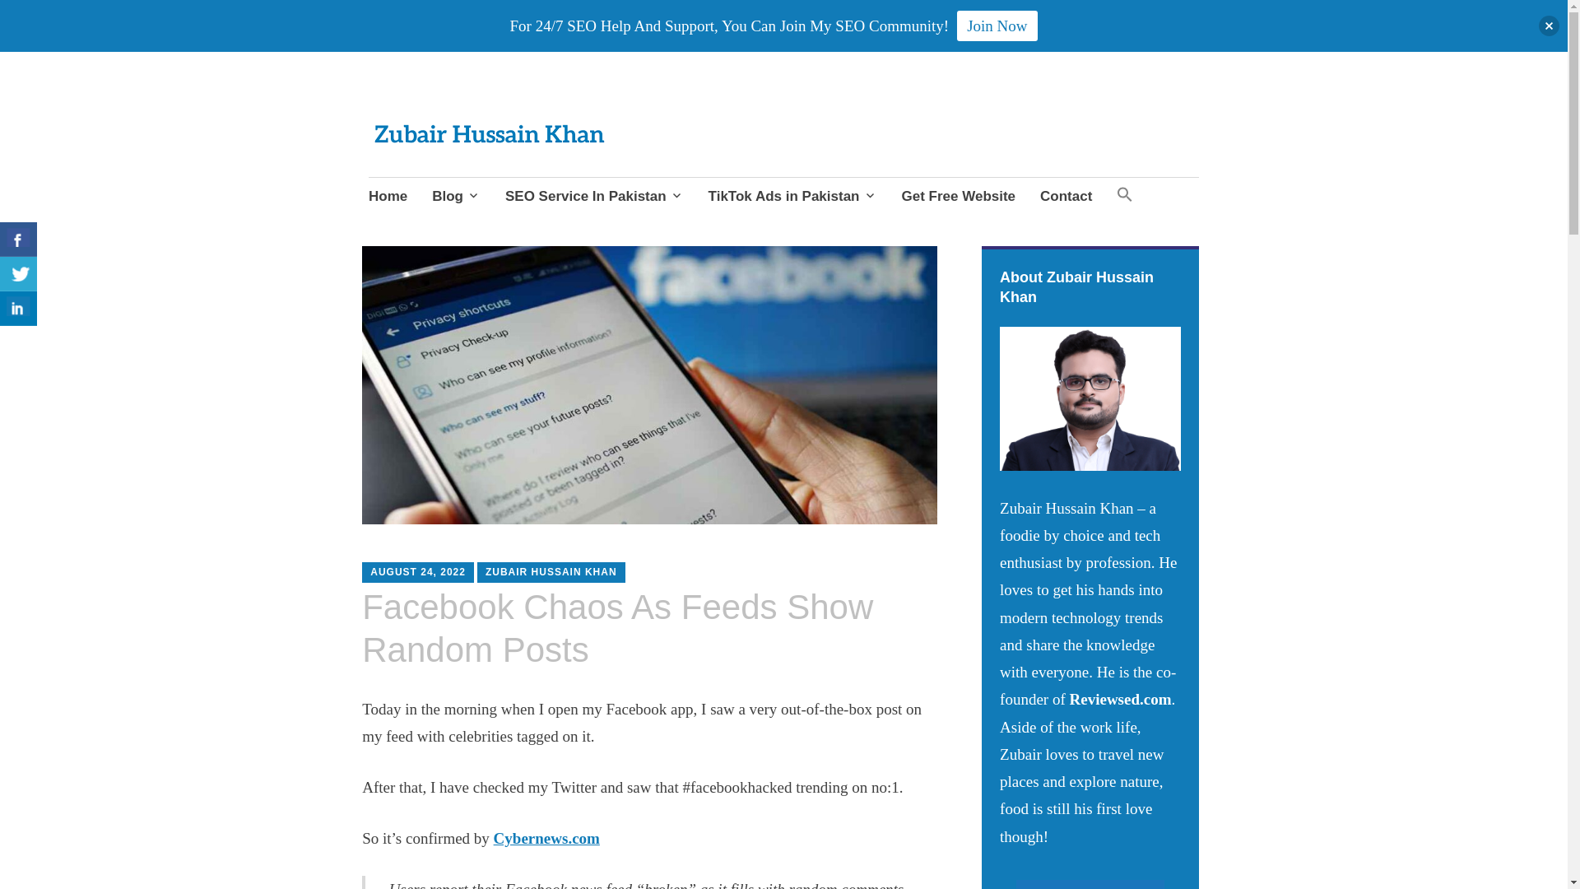 This screenshot has width=1580, height=889. Describe the element at coordinates (388, 197) in the screenshot. I see `Home` at that location.